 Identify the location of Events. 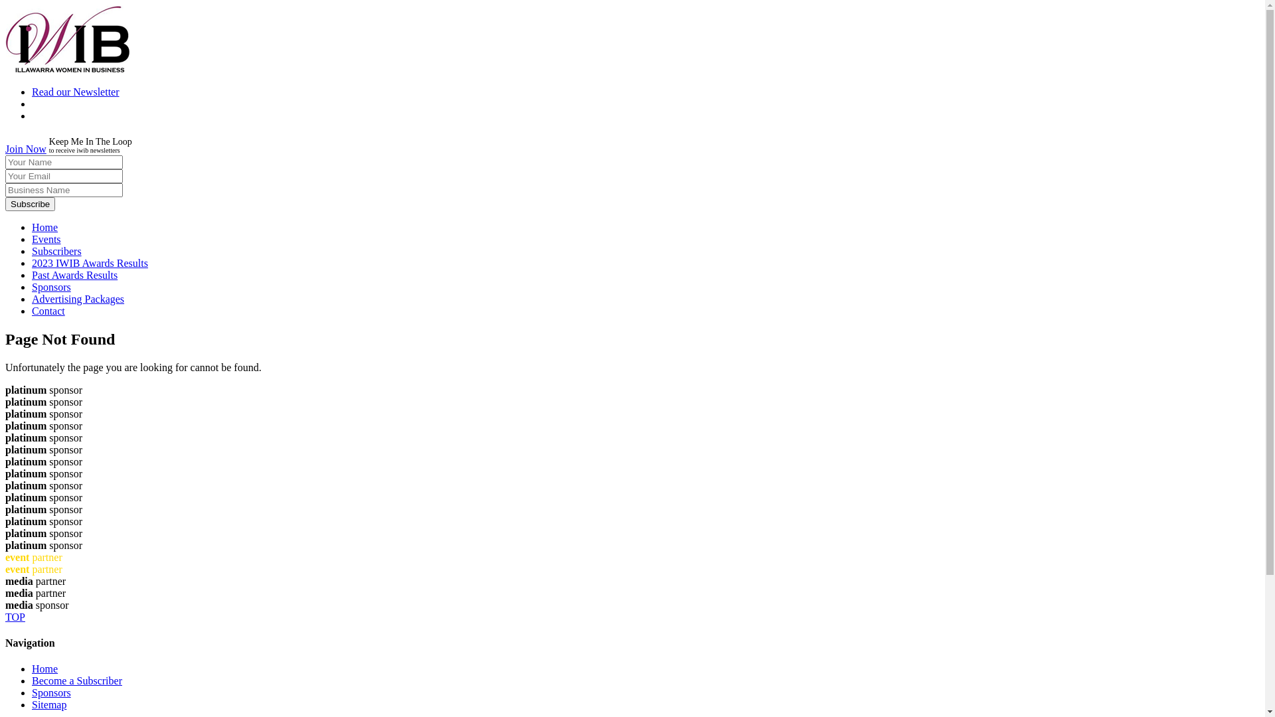
(46, 239).